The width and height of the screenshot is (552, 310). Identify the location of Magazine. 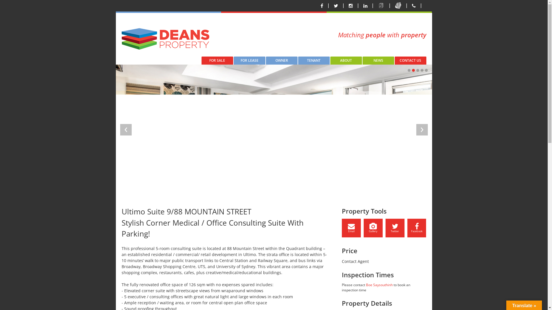
(399, 6).